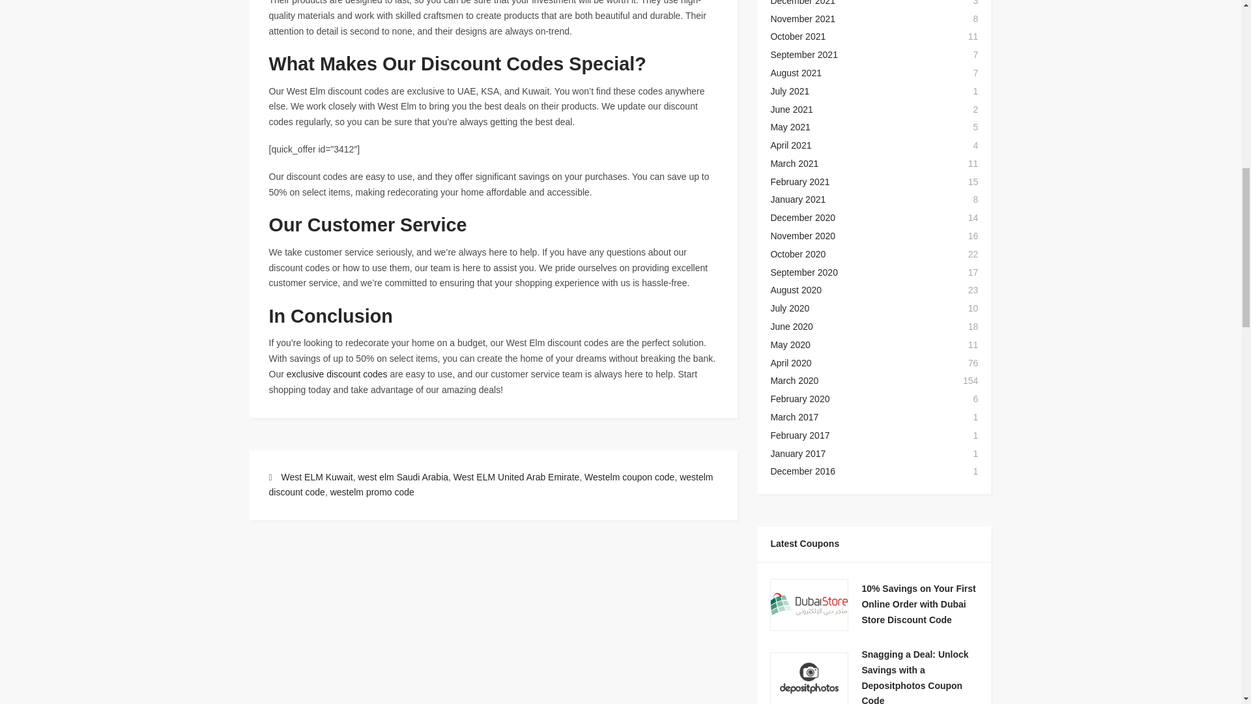 This screenshot has height=704, width=1251. What do you see at coordinates (317, 477) in the screenshot?
I see `West ELM Kuwait` at bounding box center [317, 477].